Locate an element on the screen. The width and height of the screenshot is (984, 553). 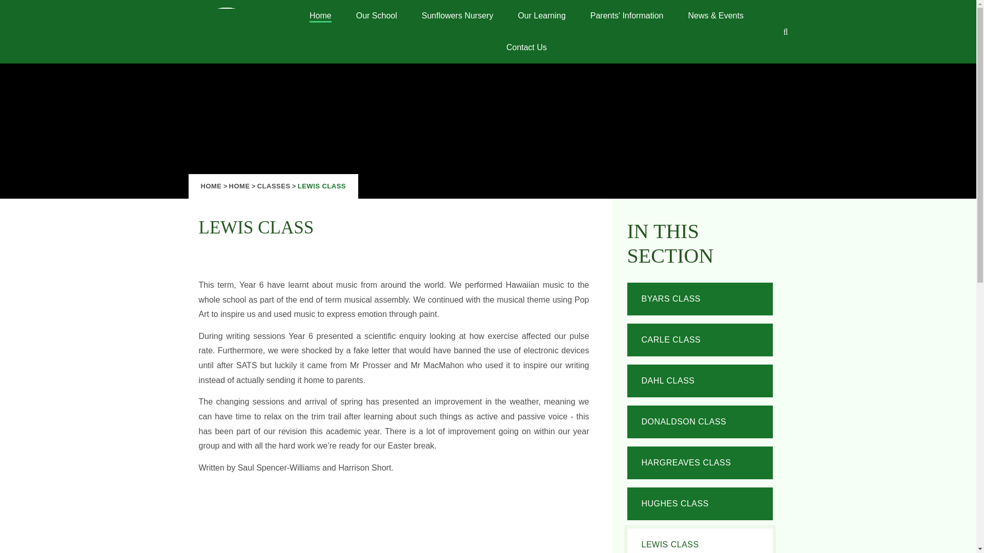
Home is located at coordinates (320, 15).